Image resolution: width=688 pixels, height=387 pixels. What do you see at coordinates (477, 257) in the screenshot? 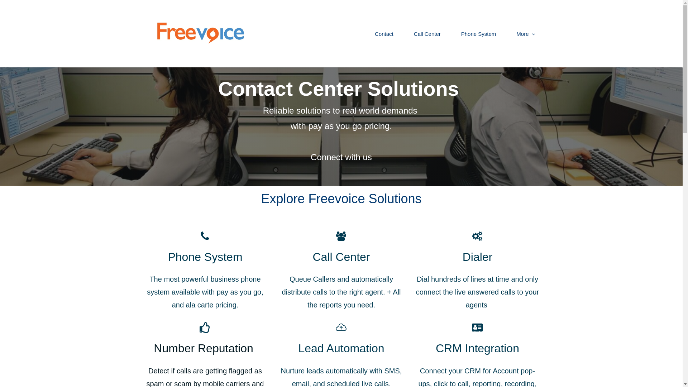
I see `Dialer` at bounding box center [477, 257].